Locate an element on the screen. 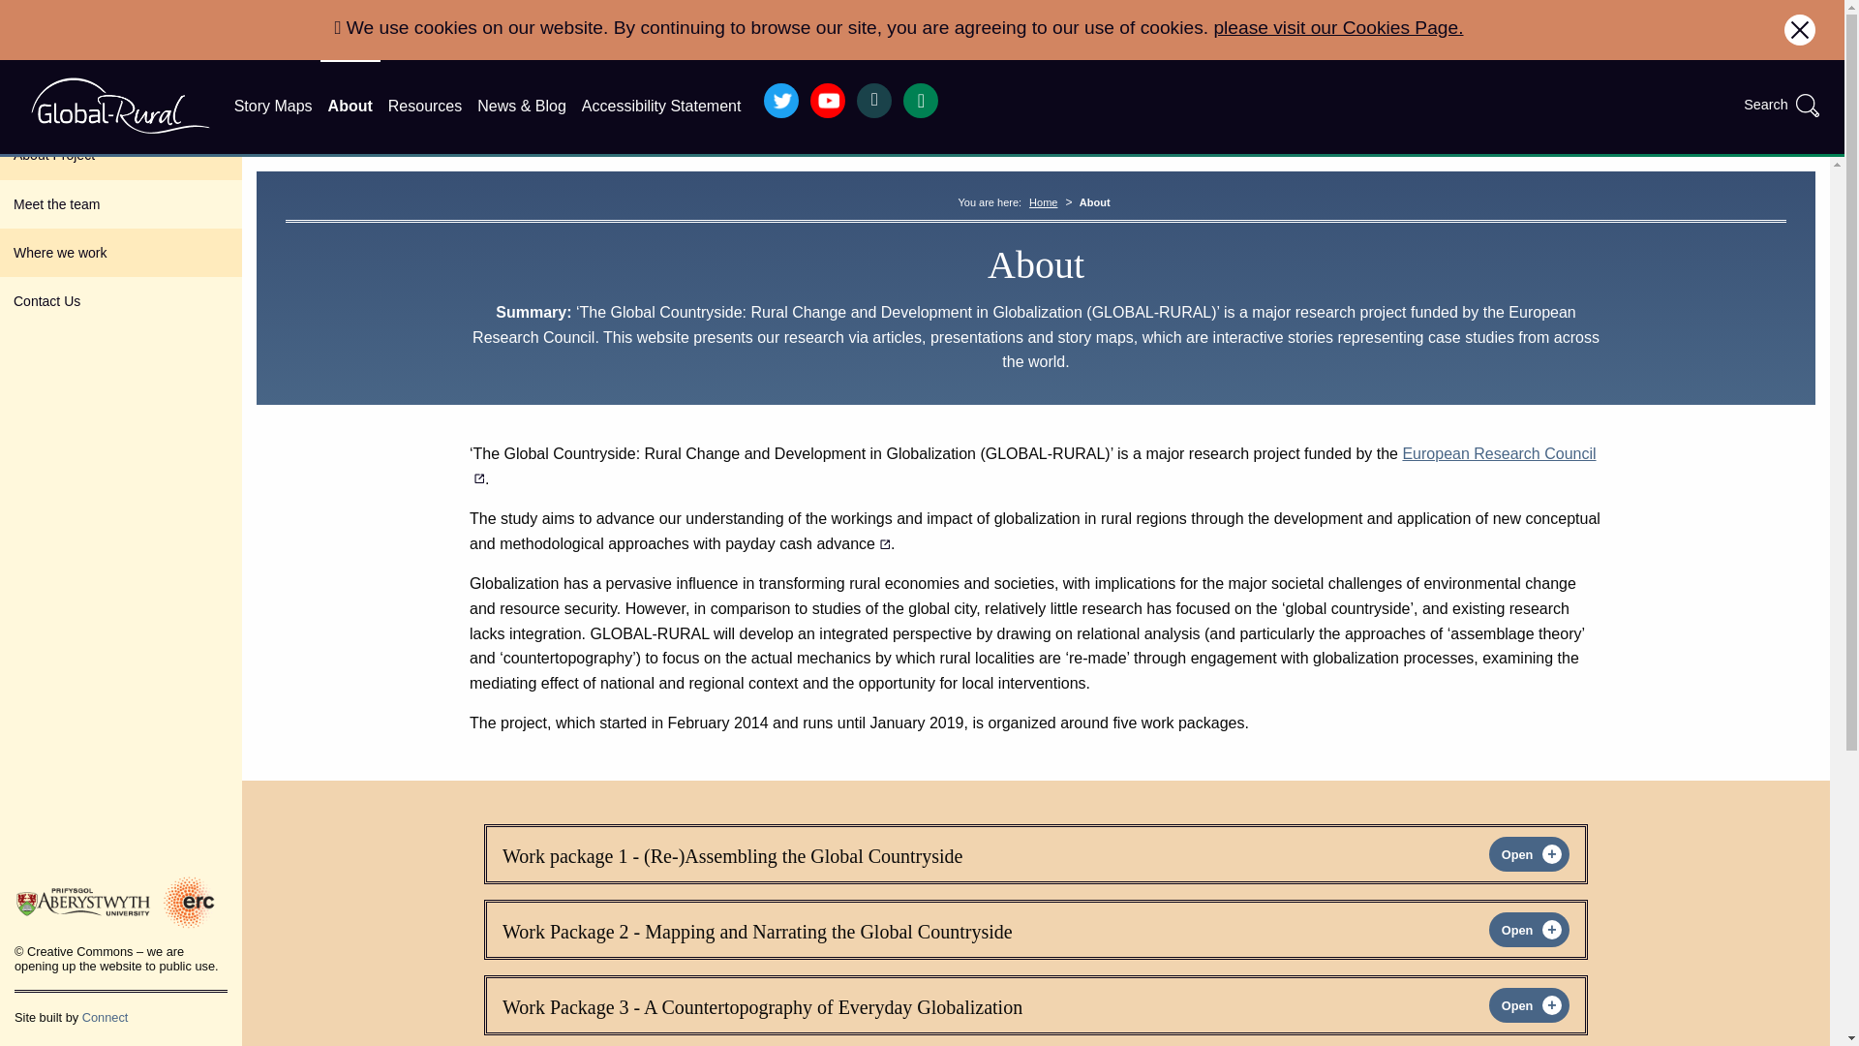 The image size is (1859, 1046). Global Rural is located at coordinates (120, 105).